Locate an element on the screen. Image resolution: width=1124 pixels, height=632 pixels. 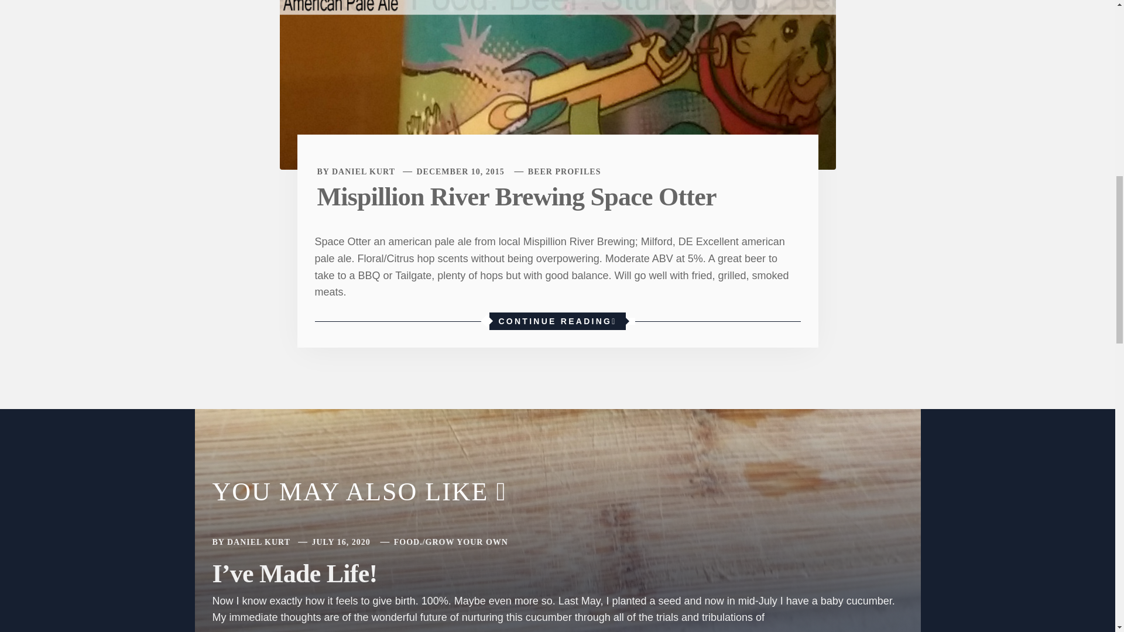
DANIEL KURT is located at coordinates (363, 172).